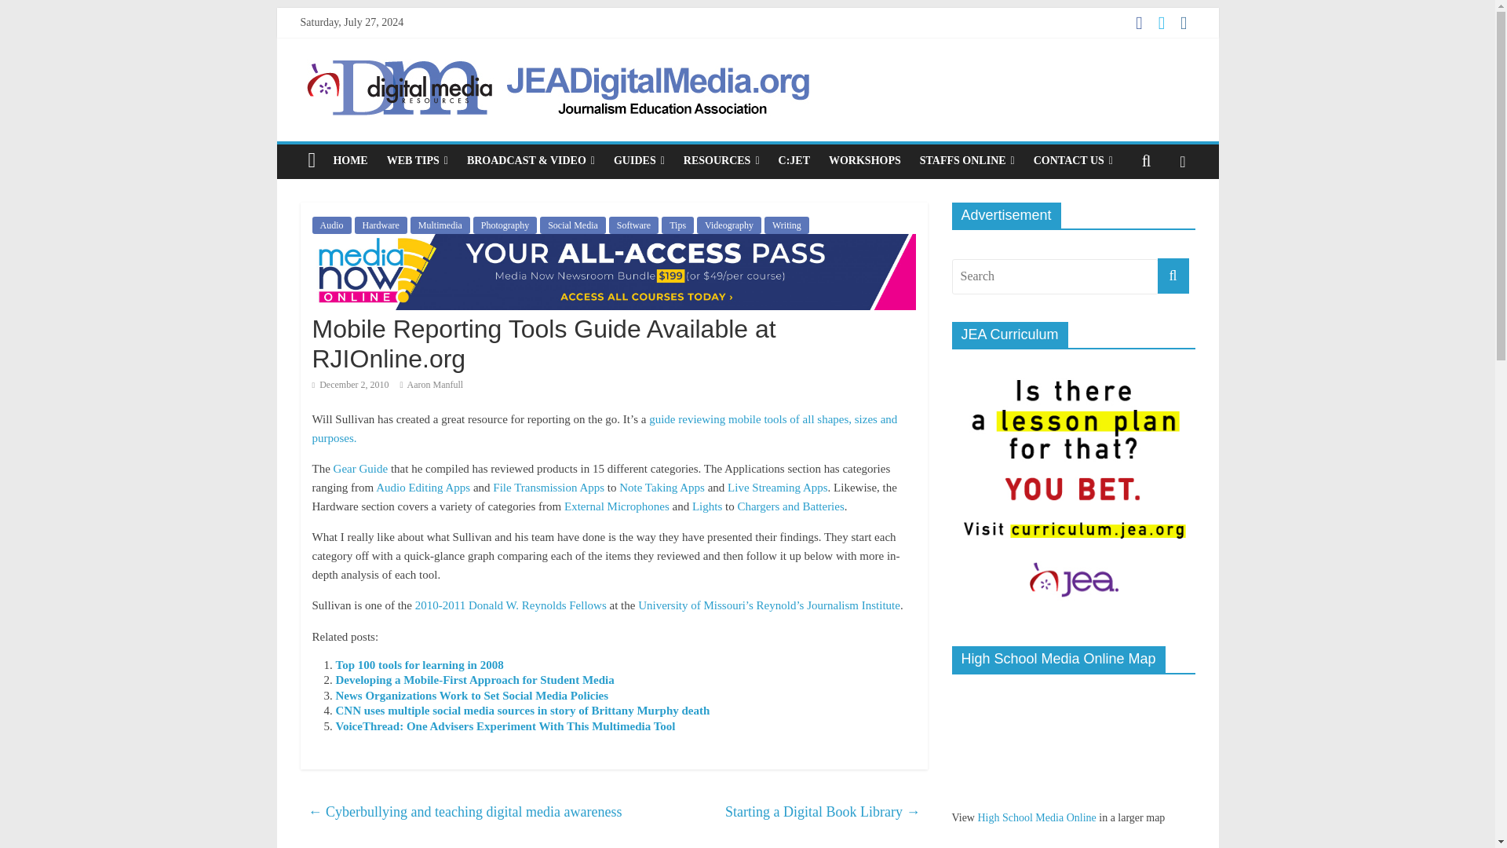 The height and width of the screenshot is (848, 1507). Describe the element at coordinates (418, 160) in the screenshot. I see `WEB TIPS` at that location.